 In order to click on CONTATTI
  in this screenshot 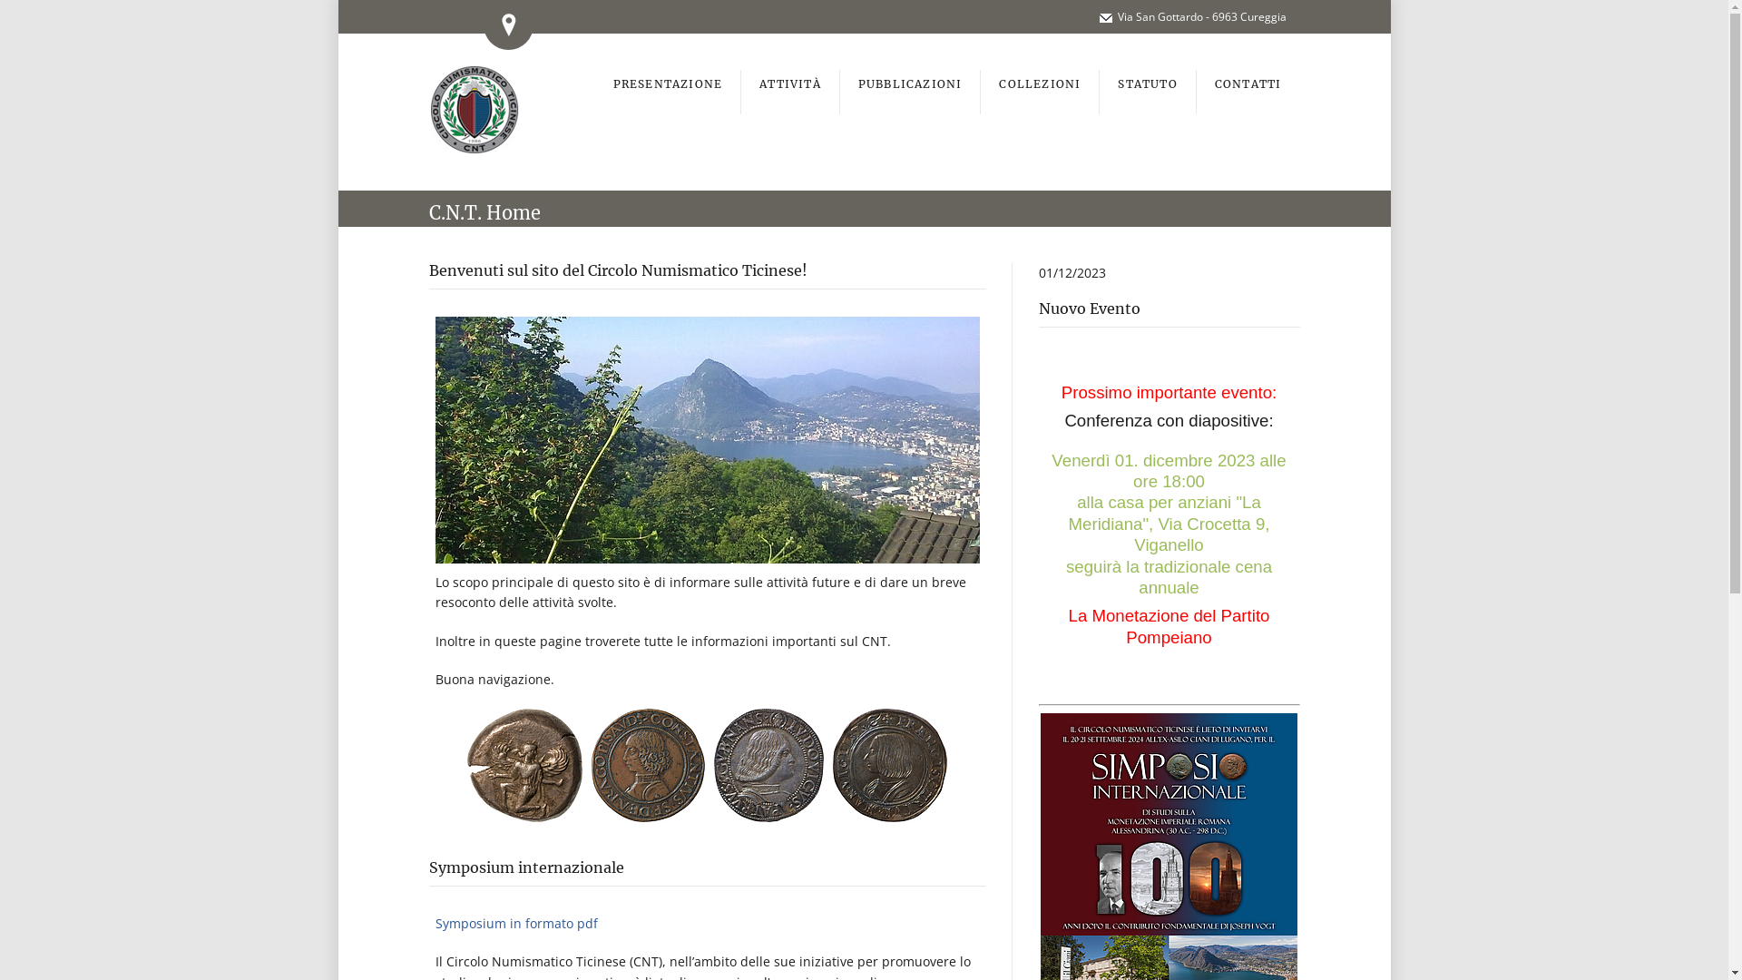, I will do `click(1248, 93)`.